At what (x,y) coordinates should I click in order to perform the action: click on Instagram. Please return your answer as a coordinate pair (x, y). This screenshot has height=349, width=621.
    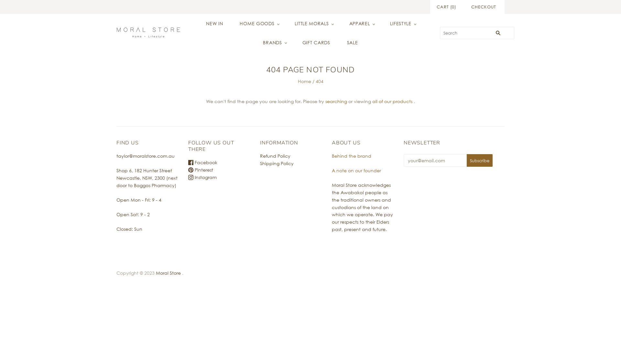
    Looking at the image, I should click on (202, 177).